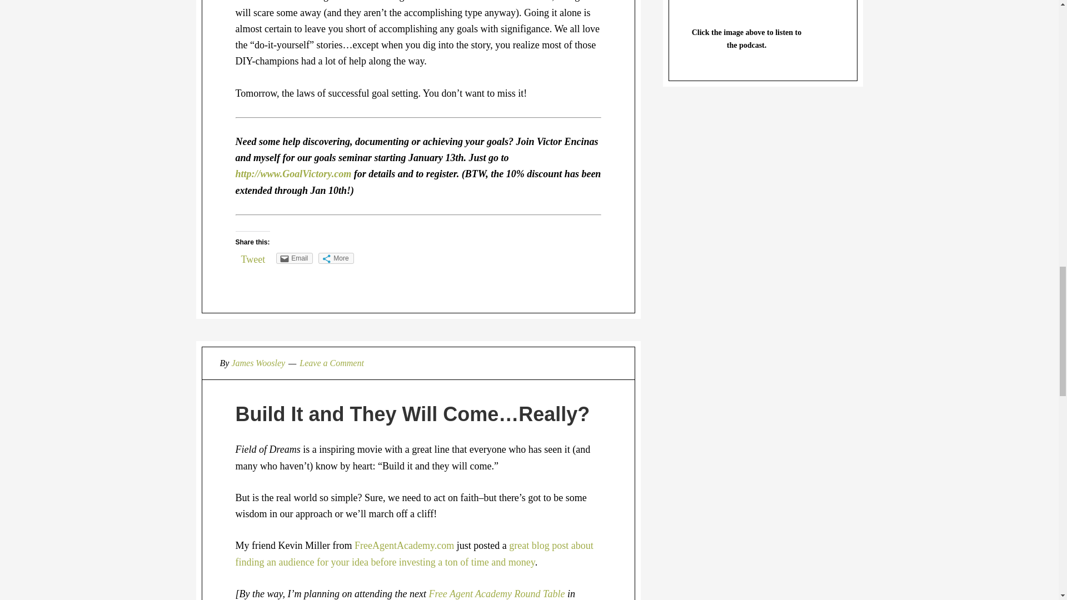  What do you see at coordinates (496, 593) in the screenshot?
I see `Free Agent Academy Round Table` at bounding box center [496, 593].